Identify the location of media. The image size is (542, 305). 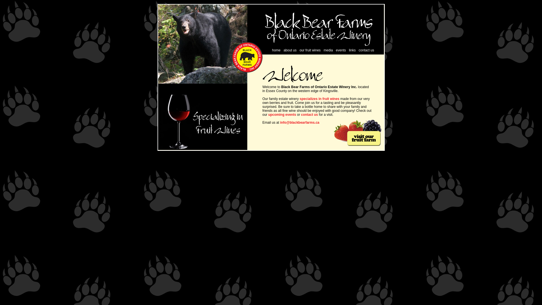
(328, 50).